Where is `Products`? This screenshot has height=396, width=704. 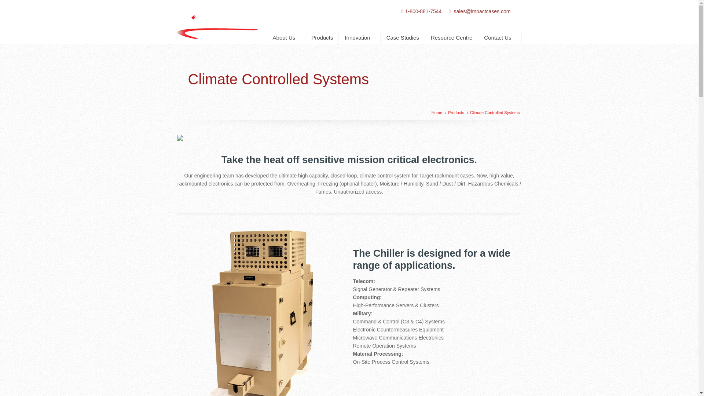
Products is located at coordinates (456, 113).